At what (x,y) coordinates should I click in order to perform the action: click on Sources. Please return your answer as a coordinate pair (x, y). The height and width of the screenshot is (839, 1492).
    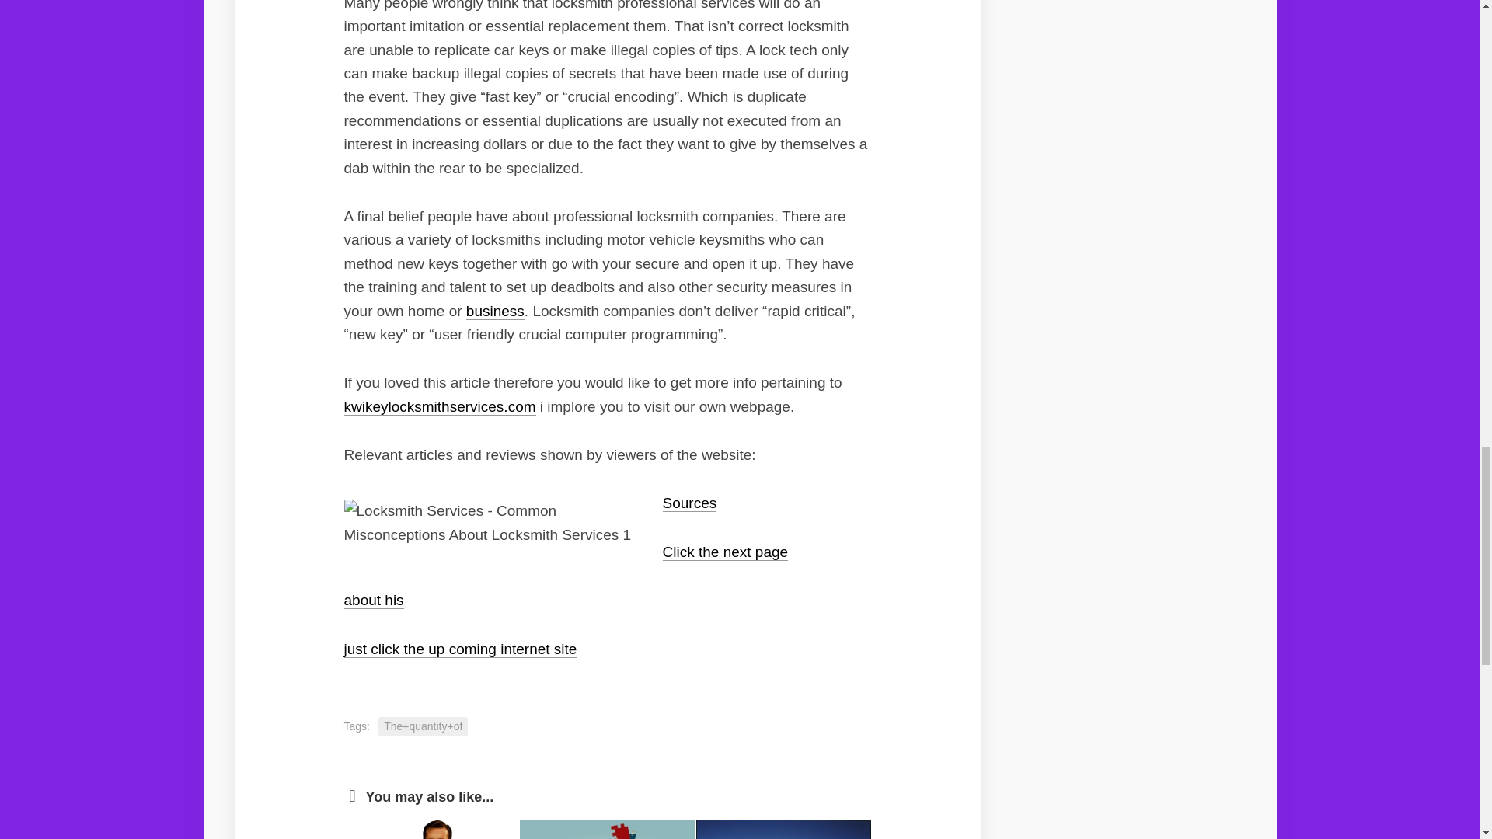
    Looking at the image, I should click on (688, 503).